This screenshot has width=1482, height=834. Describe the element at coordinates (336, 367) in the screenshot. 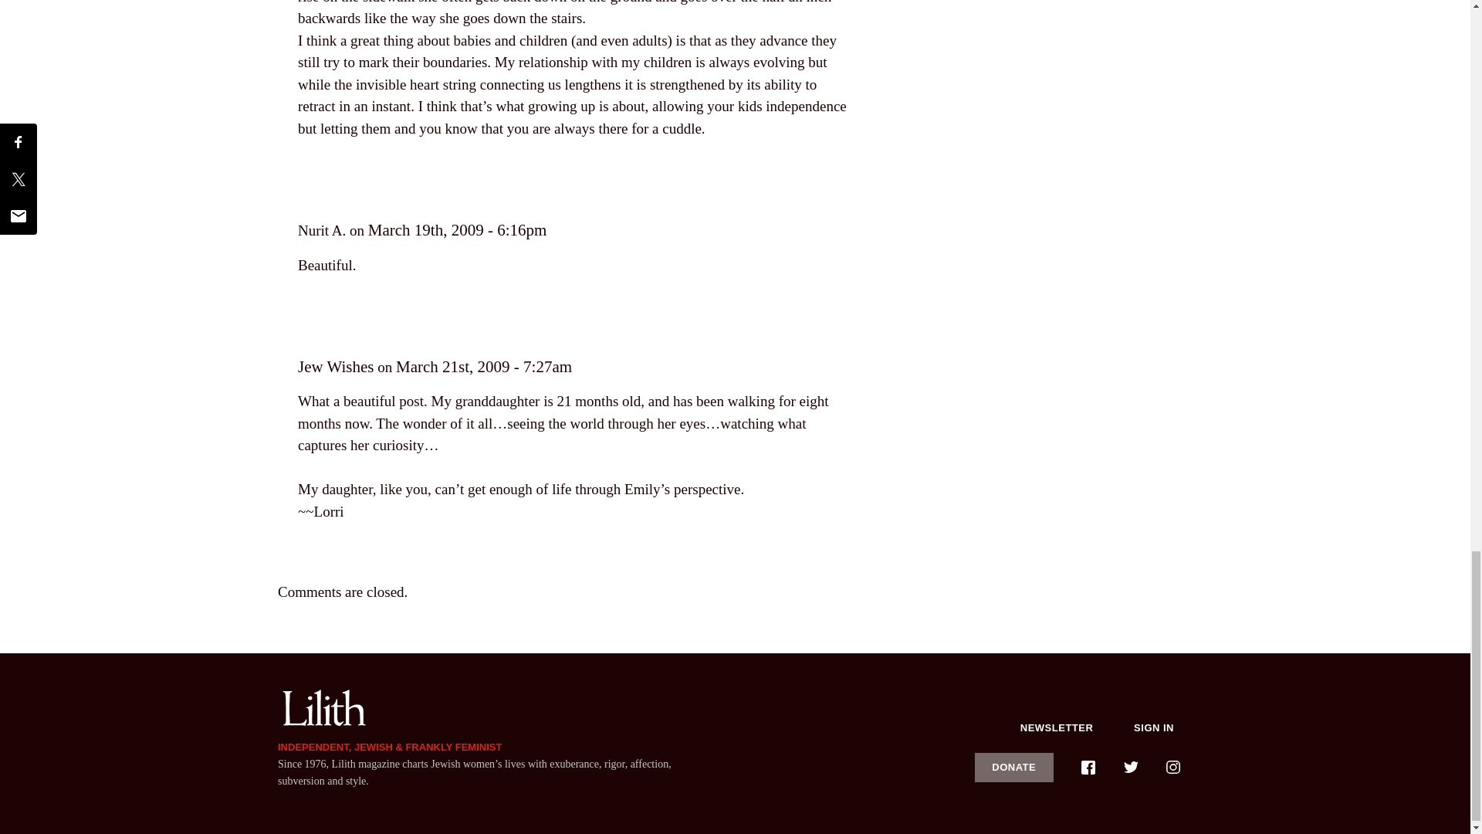

I see `Jew Wishes` at that location.